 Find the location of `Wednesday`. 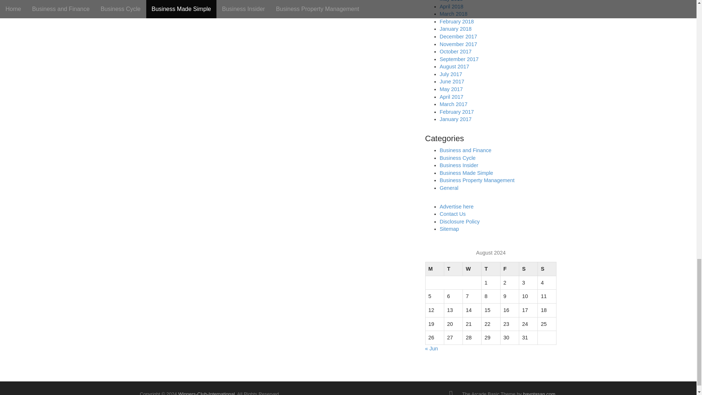

Wednesday is located at coordinates (472, 269).